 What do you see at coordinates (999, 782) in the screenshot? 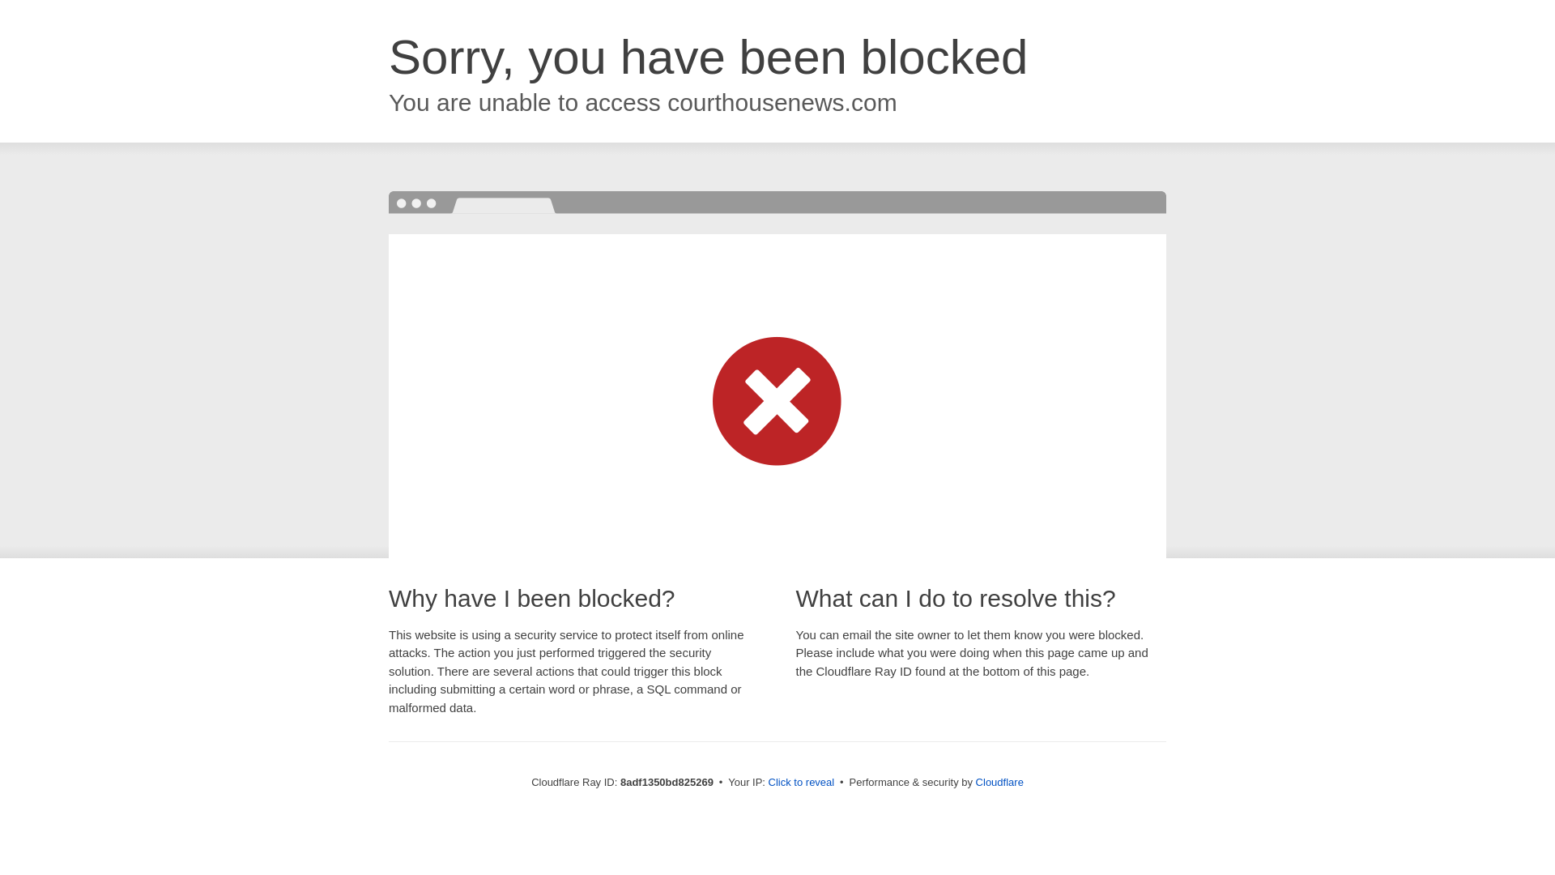
I see `Cloudflare` at bounding box center [999, 782].